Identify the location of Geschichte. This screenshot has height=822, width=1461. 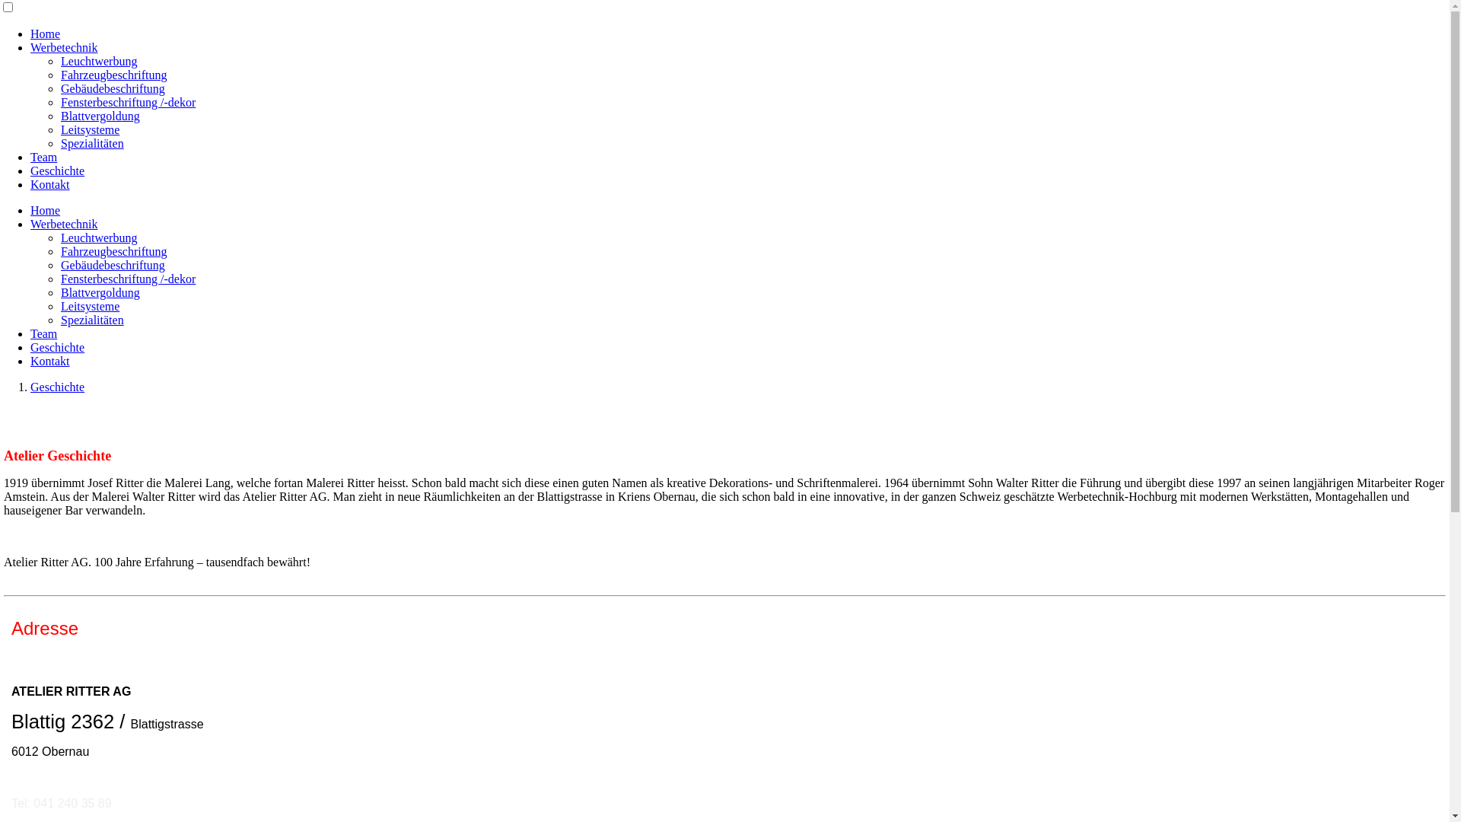
(58, 170).